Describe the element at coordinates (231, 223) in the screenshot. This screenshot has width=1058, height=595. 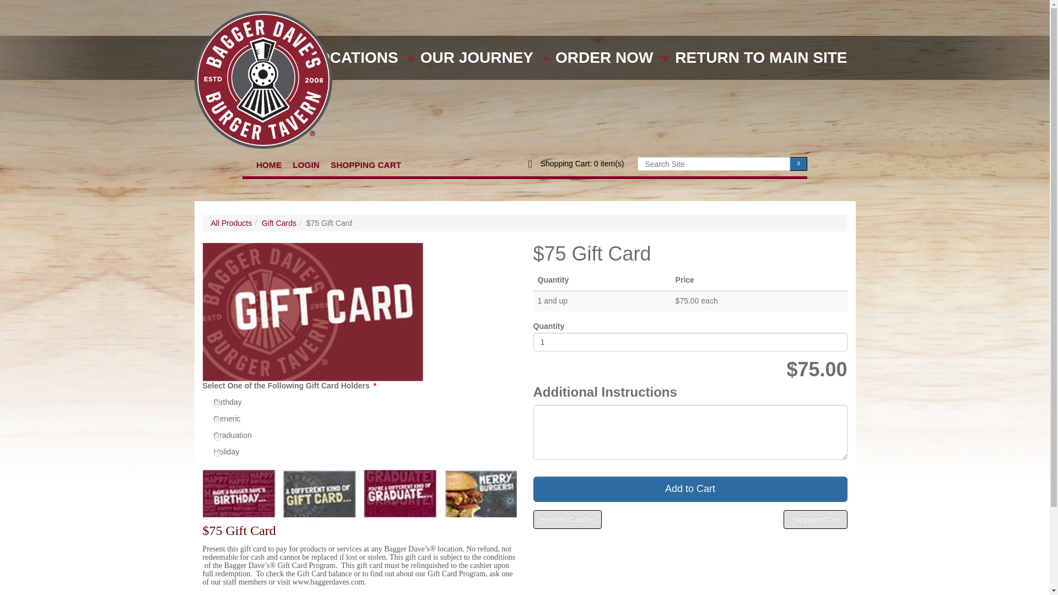
I see `All Products` at that location.